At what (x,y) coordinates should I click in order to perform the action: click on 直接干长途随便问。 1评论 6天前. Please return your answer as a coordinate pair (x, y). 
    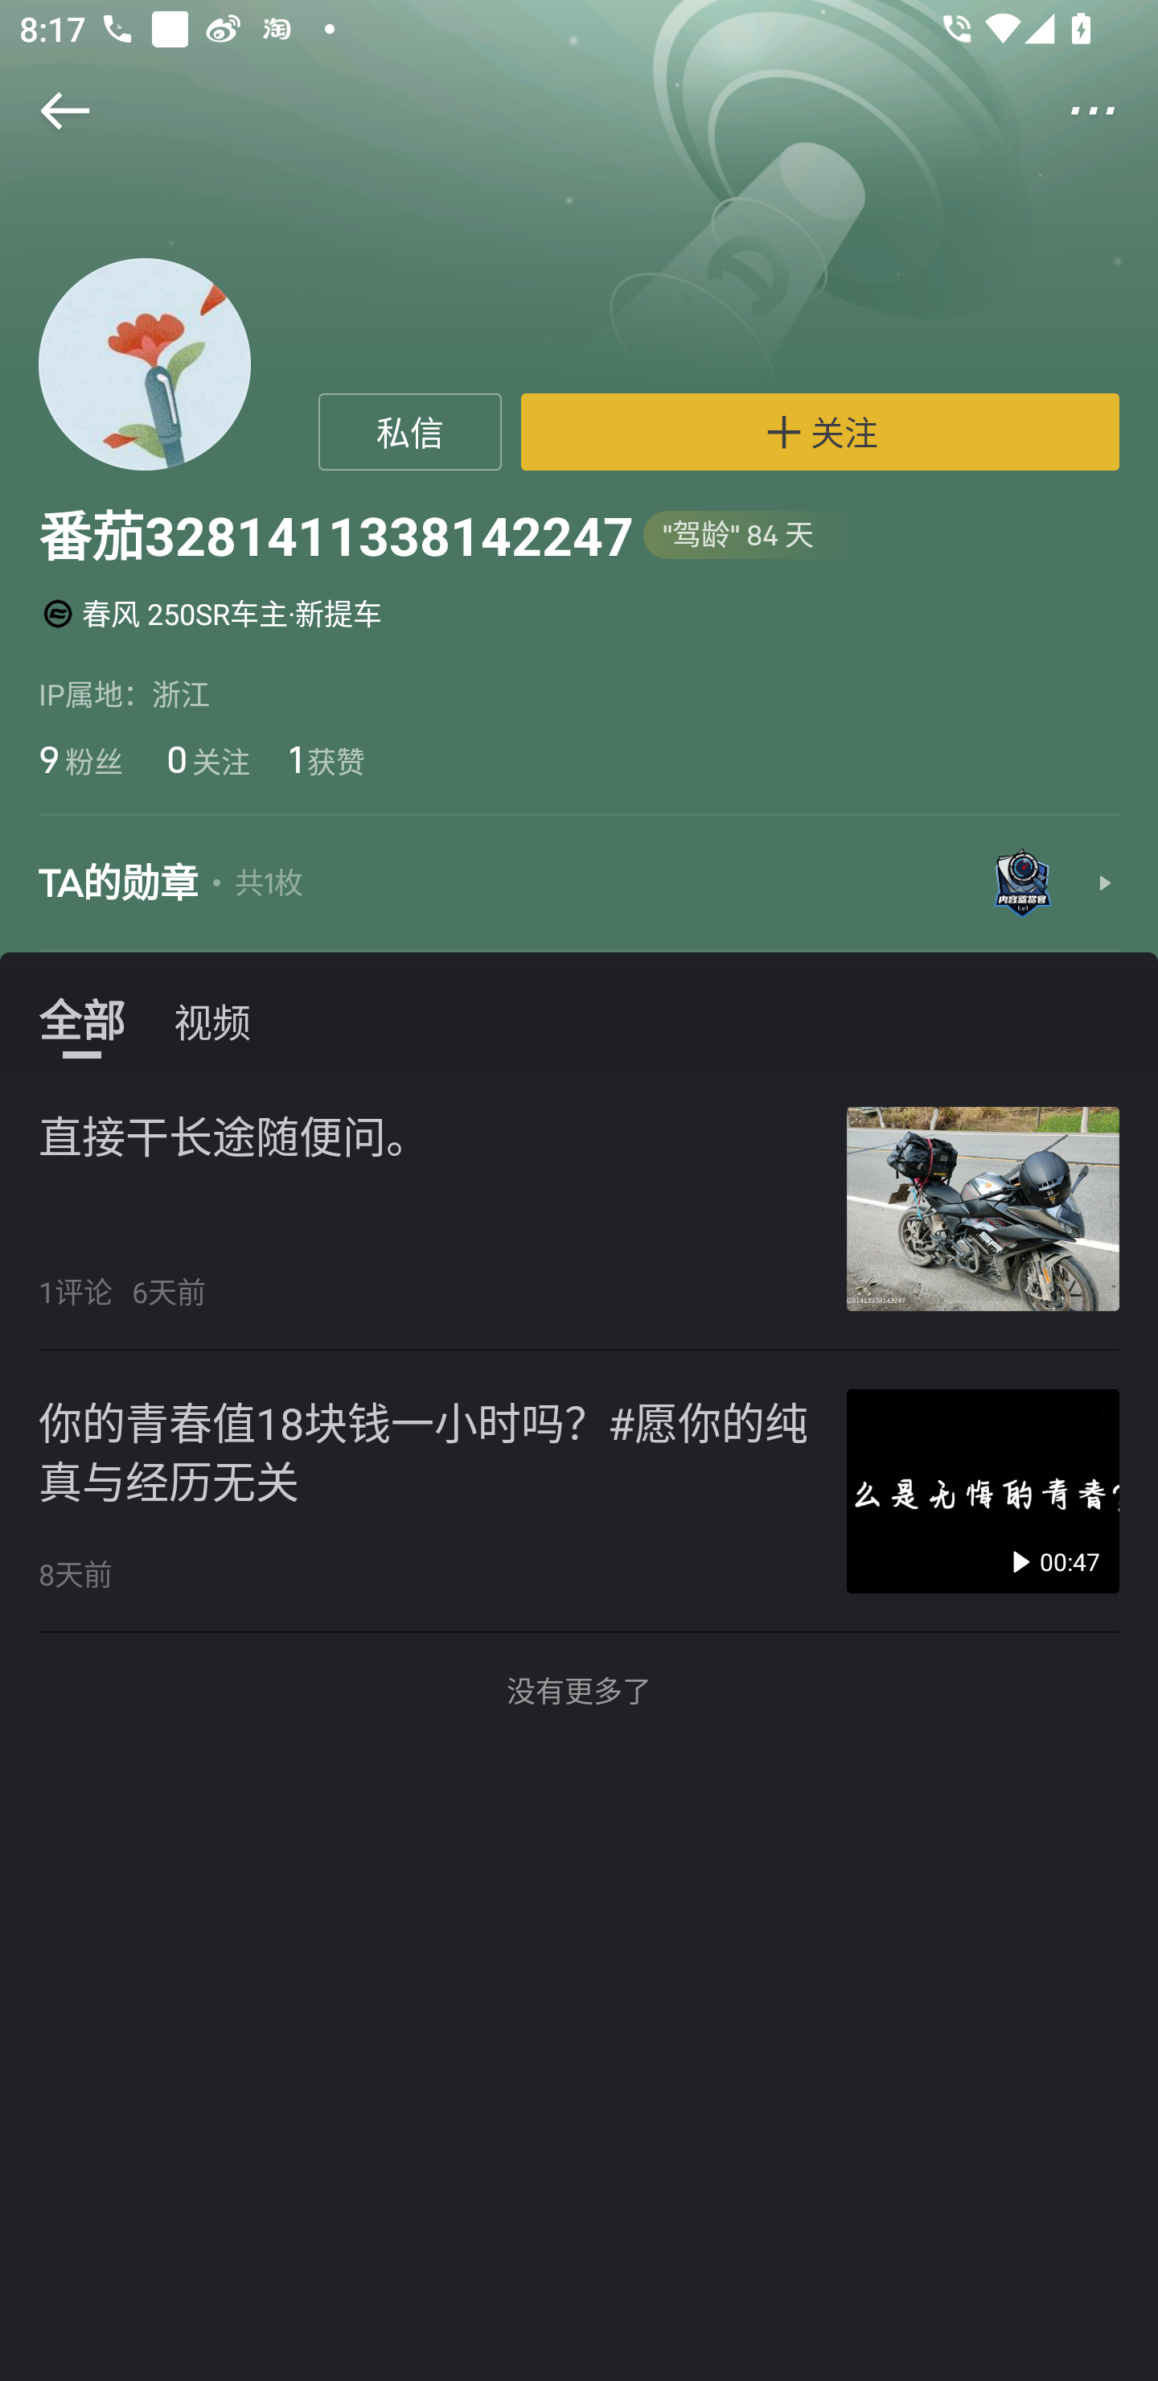
    Looking at the image, I should click on (579, 1210).